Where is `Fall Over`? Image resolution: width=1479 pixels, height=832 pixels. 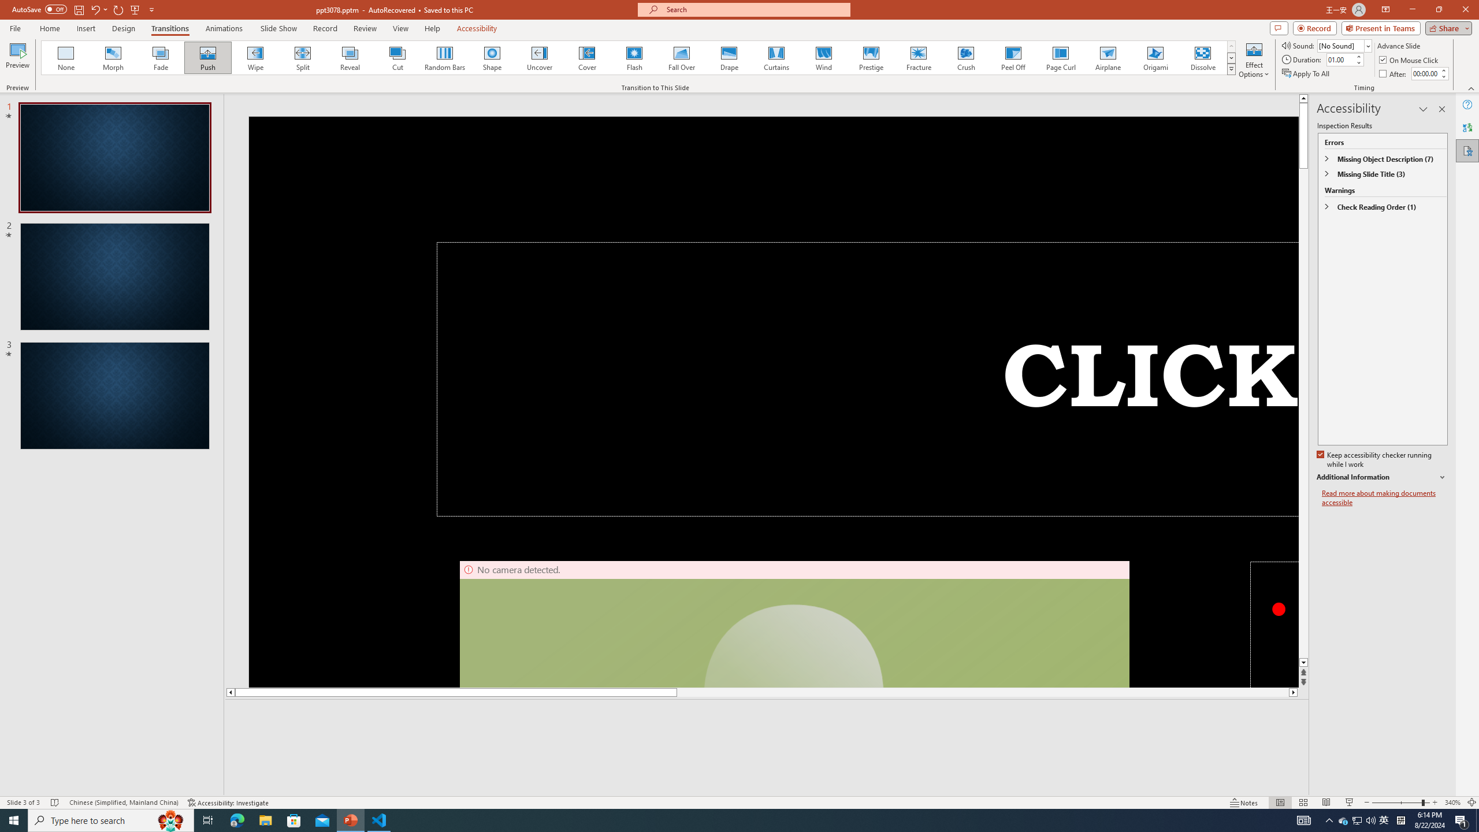 Fall Over is located at coordinates (682, 58).